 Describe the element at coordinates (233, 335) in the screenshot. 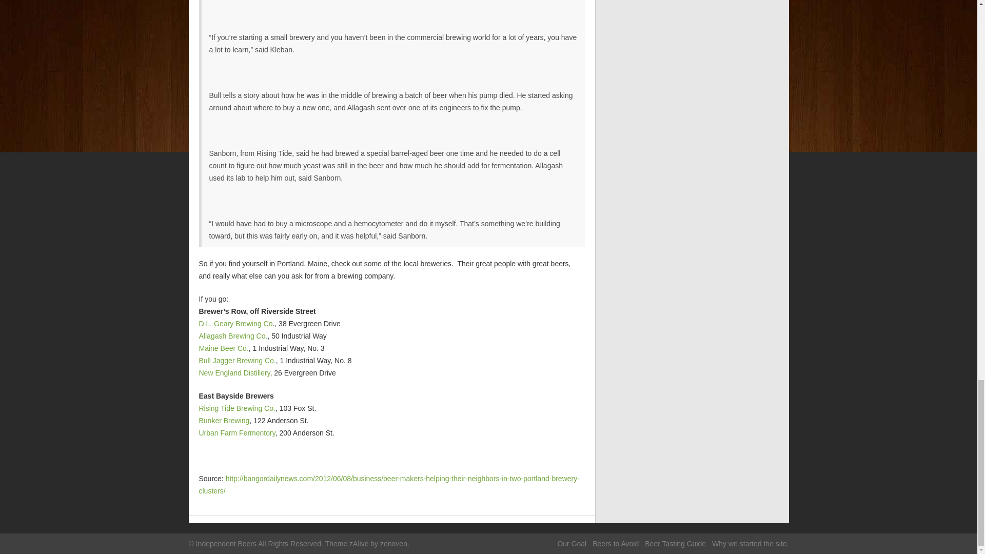

I see `Allagash Brewing Co.` at that location.